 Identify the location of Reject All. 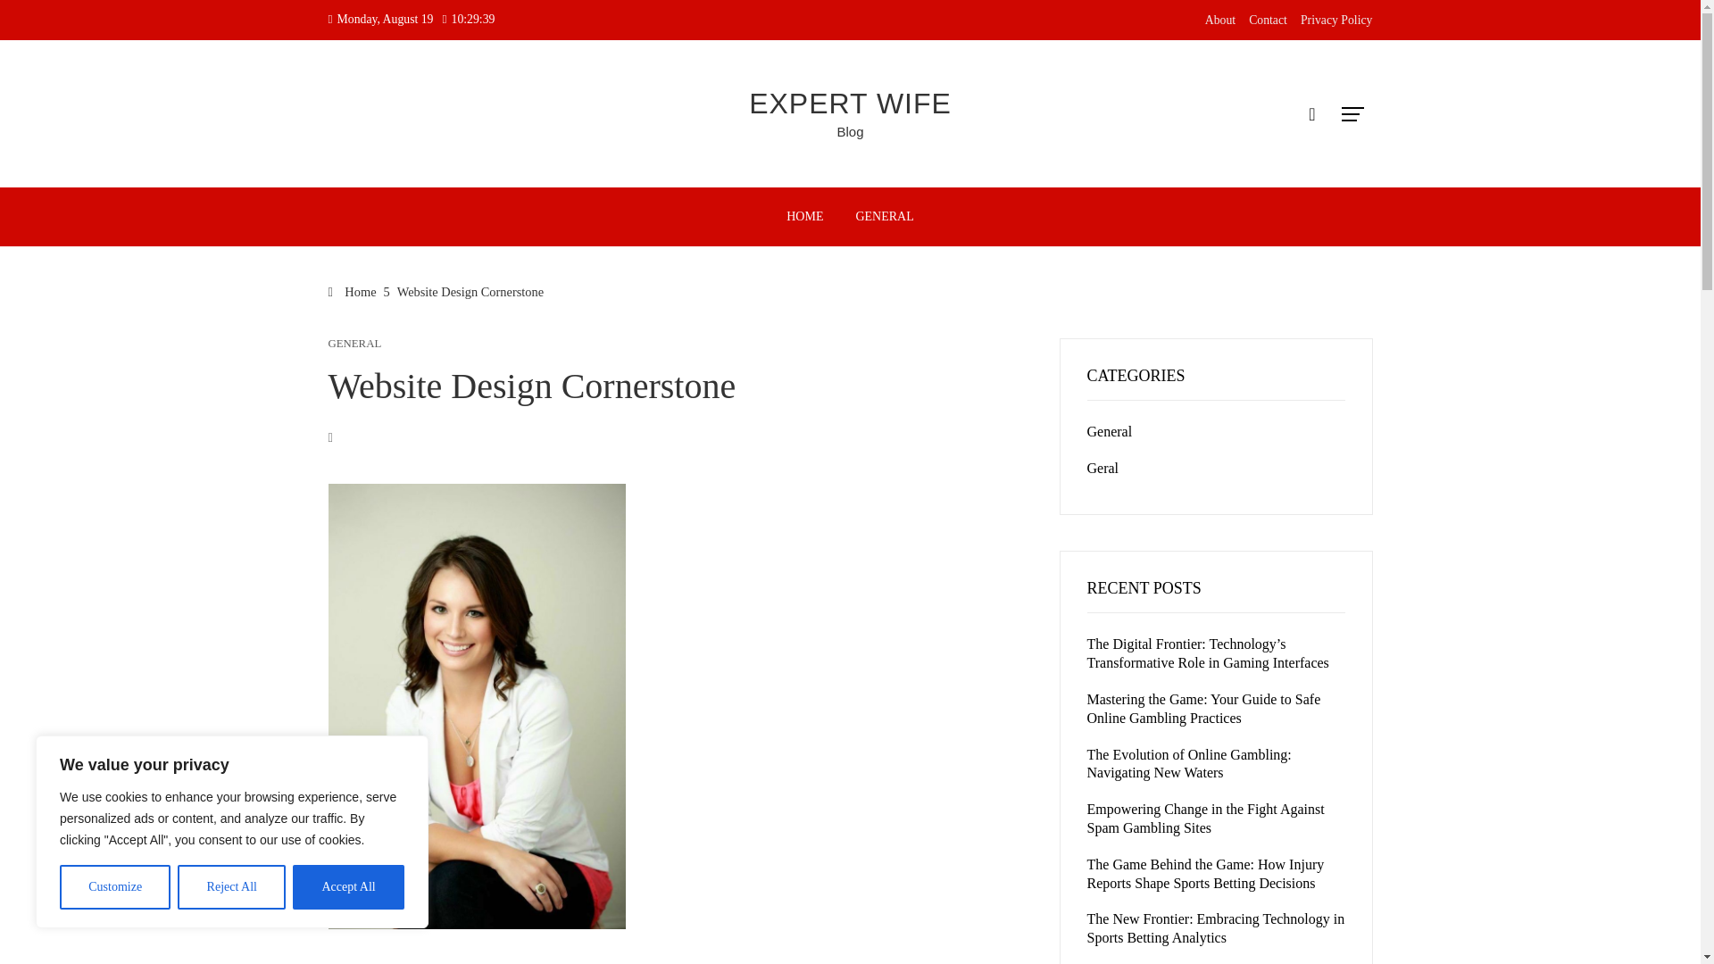
(232, 887).